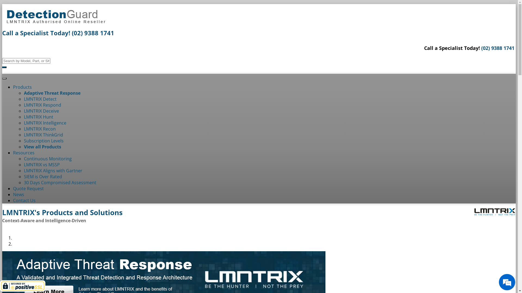  Describe the element at coordinates (44, 141) in the screenshot. I see `Subscription Levels` at that location.